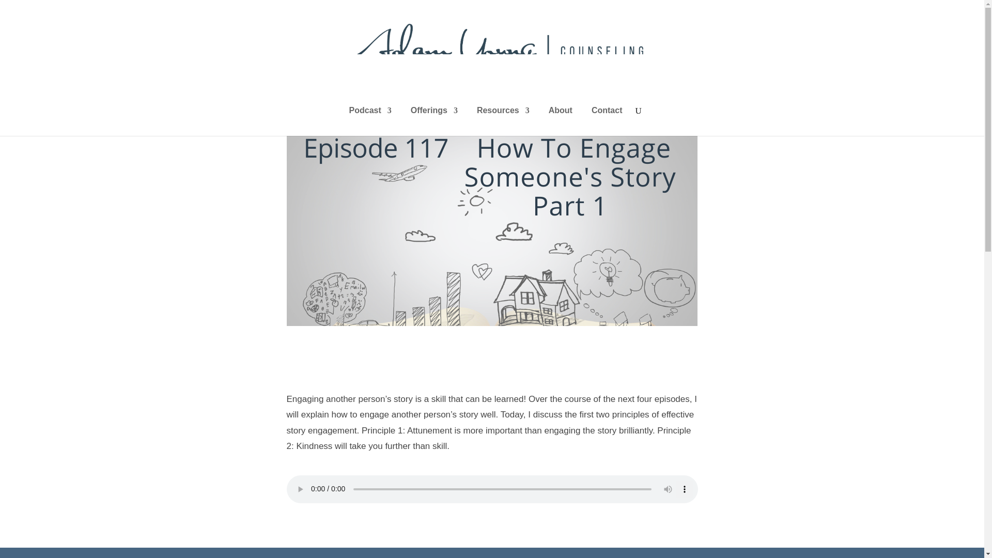 Image resolution: width=992 pixels, height=558 pixels. I want to click on Offerings, so click(434, 120).